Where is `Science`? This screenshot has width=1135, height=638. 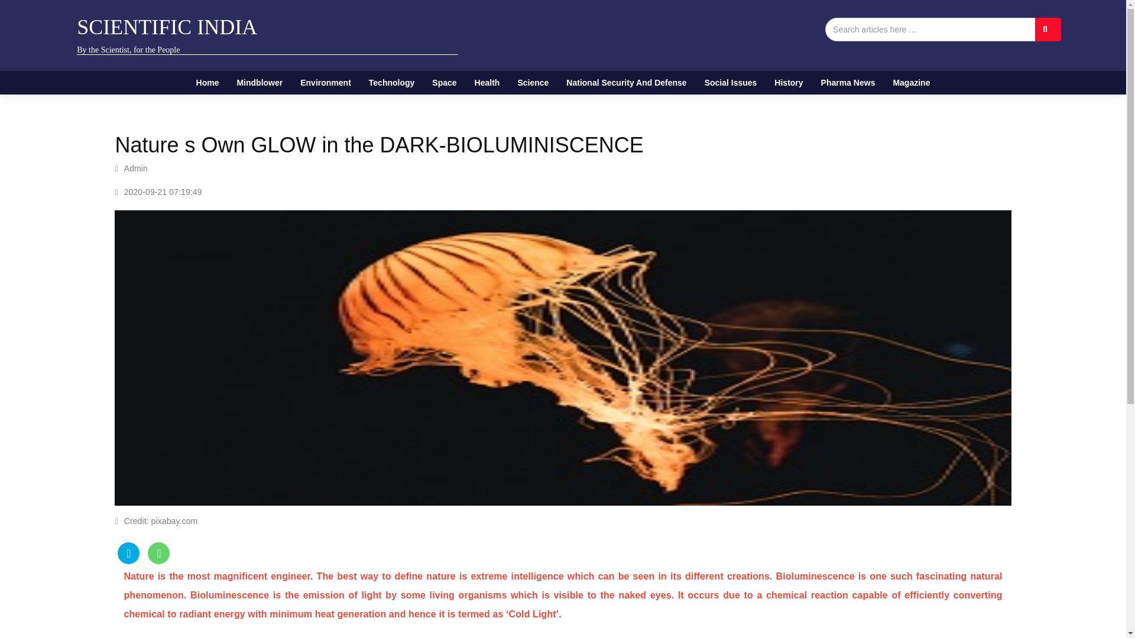
Science is located at coordinates (533, 82).